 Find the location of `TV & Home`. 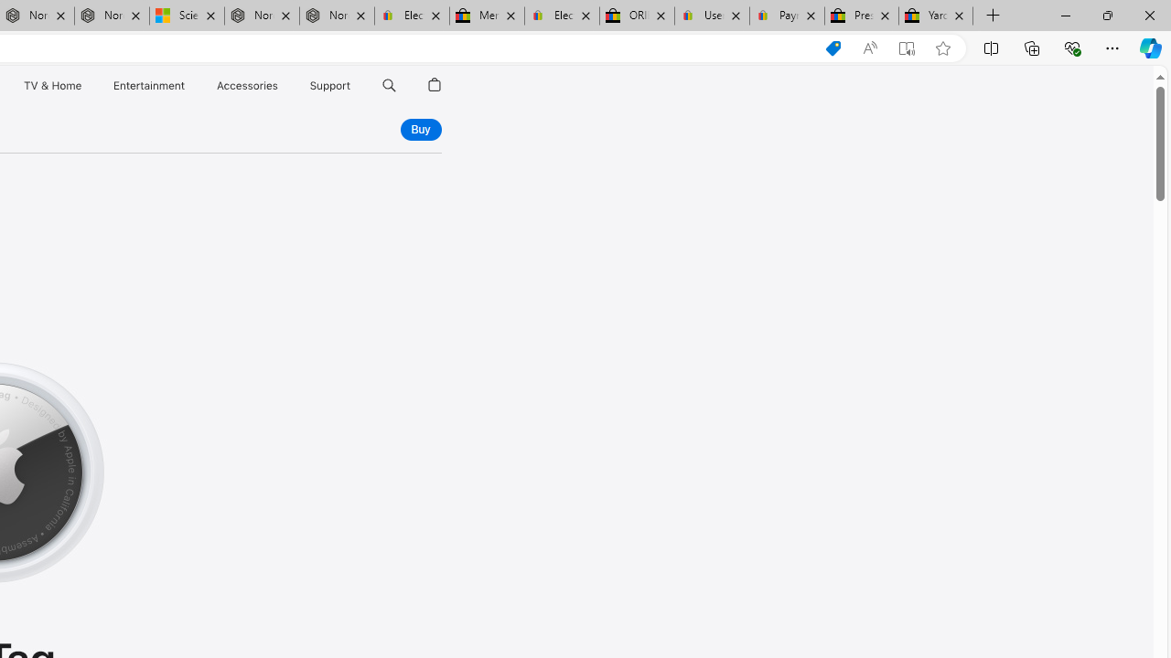

TV & Home is located at coordinates (51, 86).